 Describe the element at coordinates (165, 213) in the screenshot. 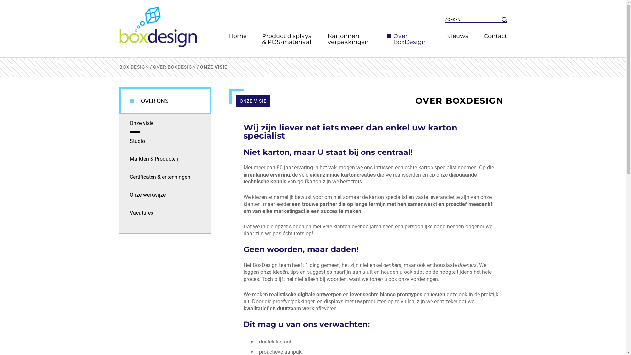

I see `Vacatures` at that location.